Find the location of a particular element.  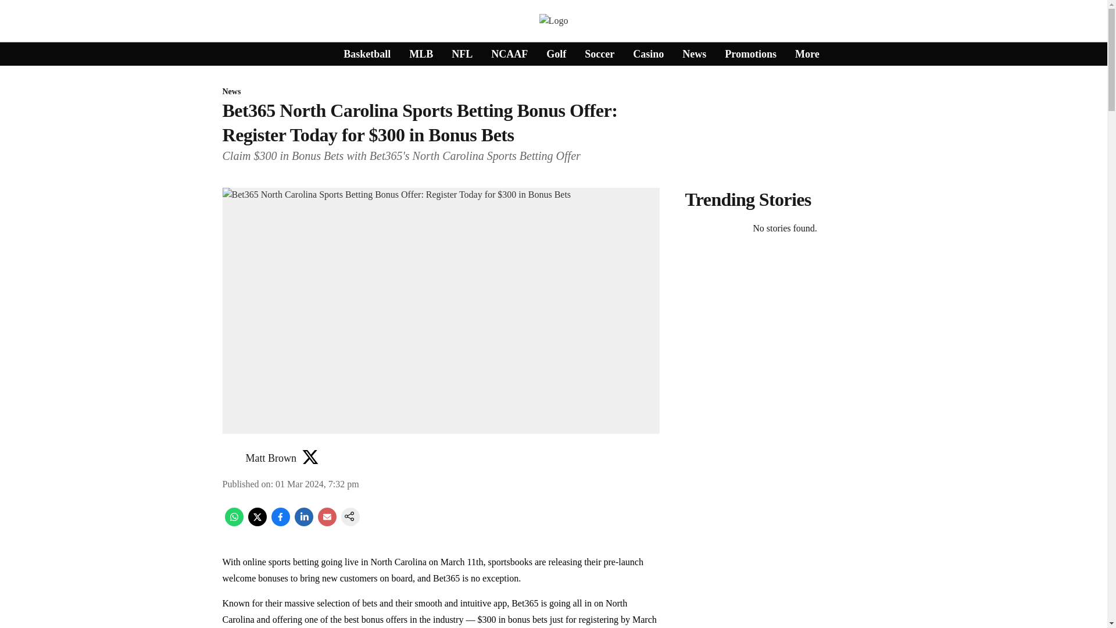

News is located at coordinates (694, 53).